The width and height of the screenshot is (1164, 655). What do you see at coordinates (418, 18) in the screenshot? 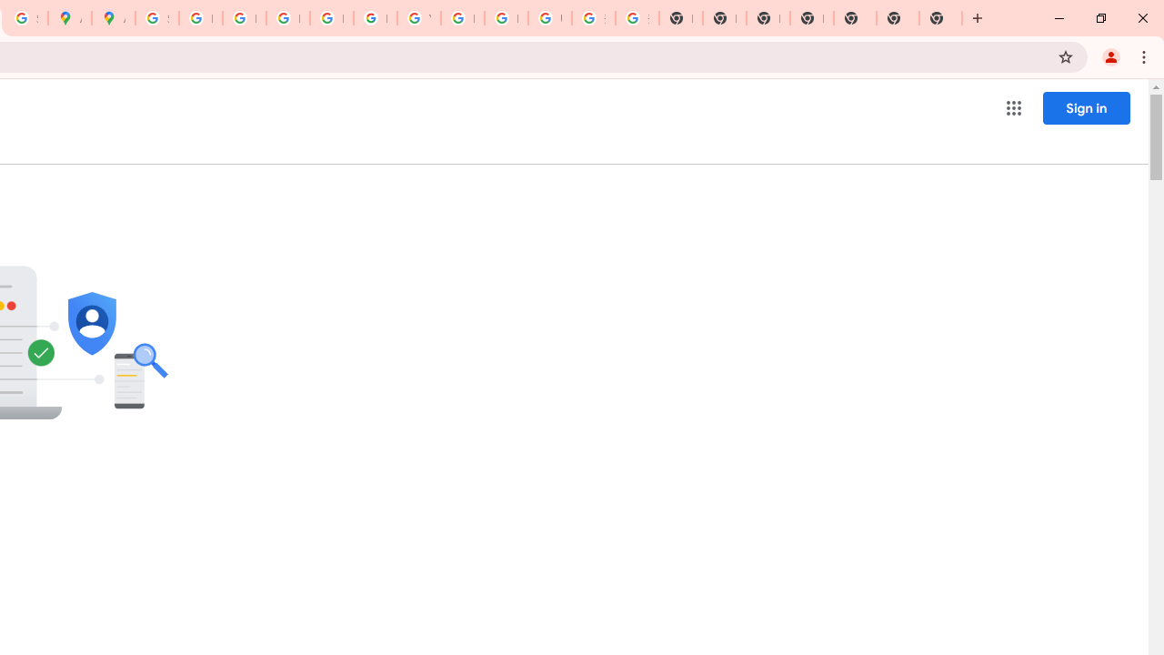
I see `YouTube` at bounding box center [418, 18].